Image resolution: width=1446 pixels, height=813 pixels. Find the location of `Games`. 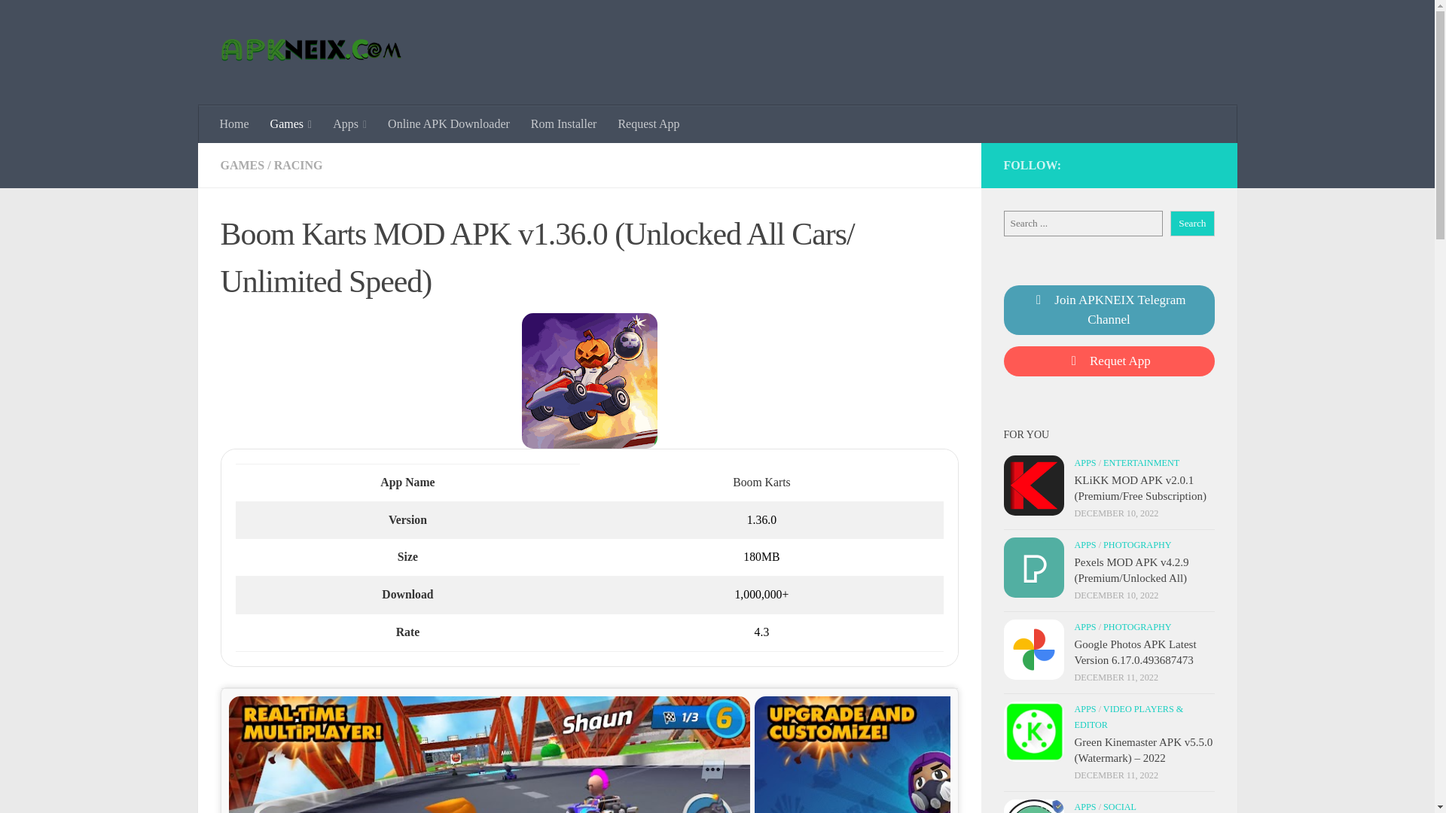

Games is located at coordinates (291, 124).